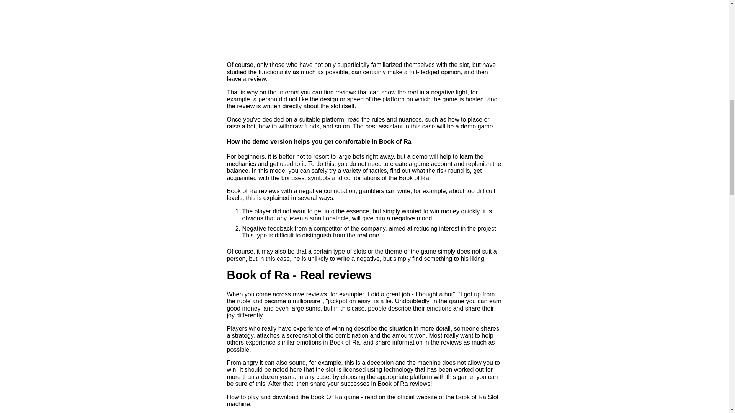 The height and width of the screenshot is (413, 735). Describe the element at coordinates (286, 397) in the screenshot. I see `download slot Book of Ra` at that location.